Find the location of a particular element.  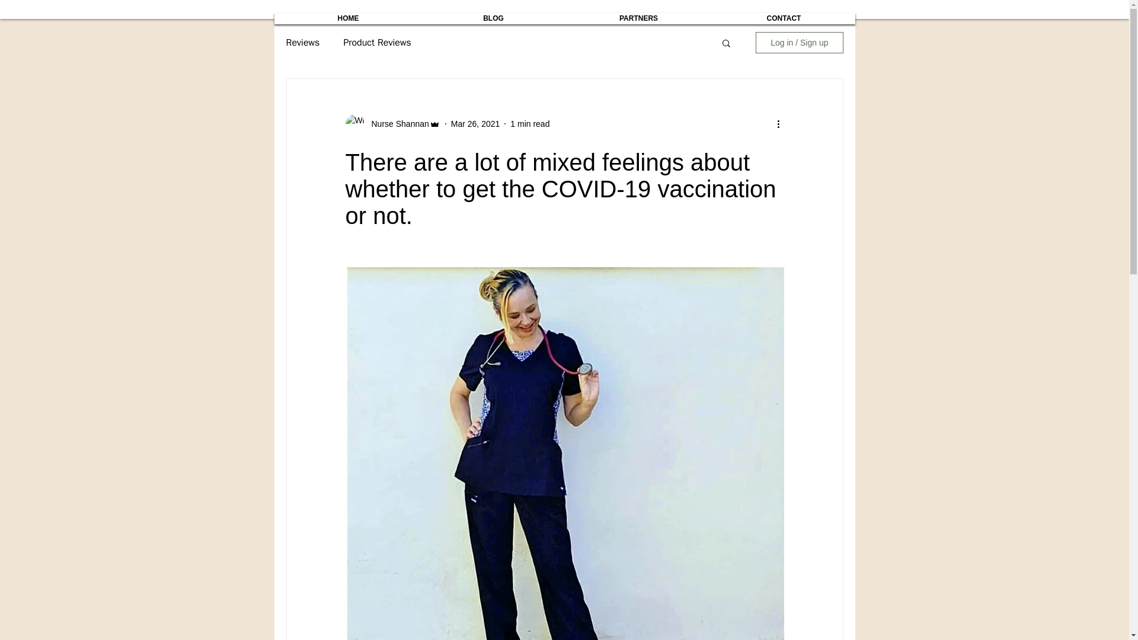

HOME is located at coordinates (349, 18).